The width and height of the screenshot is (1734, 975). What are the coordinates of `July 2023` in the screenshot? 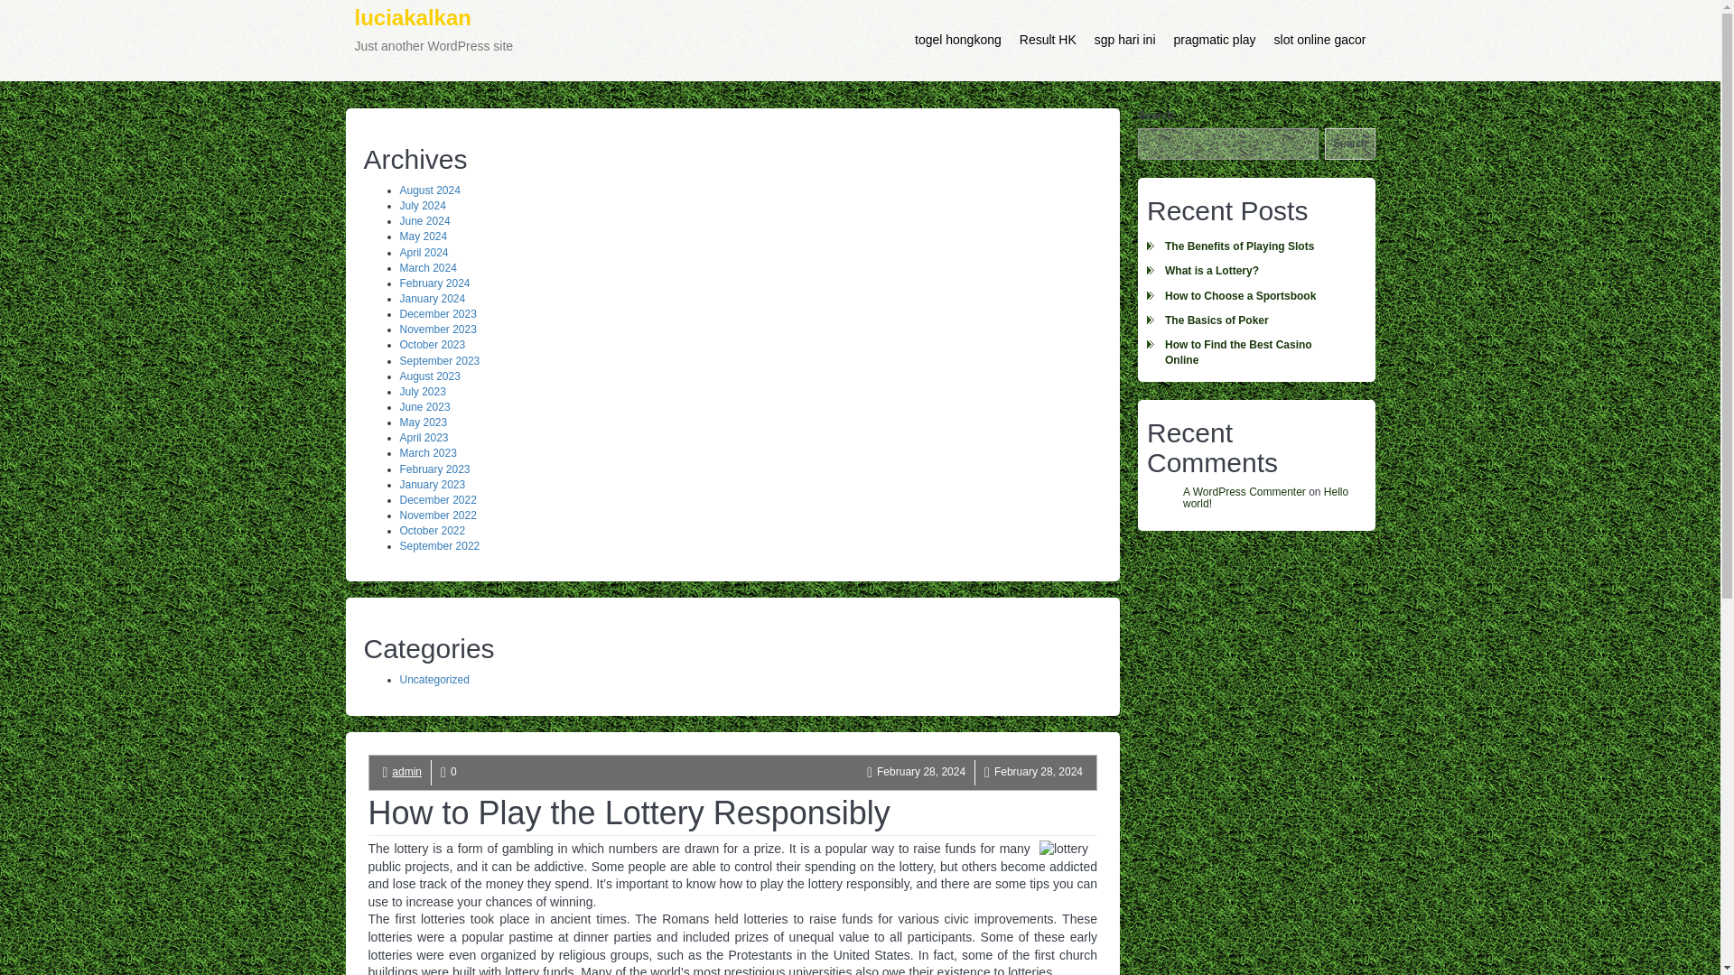 It's located at (422, 391).